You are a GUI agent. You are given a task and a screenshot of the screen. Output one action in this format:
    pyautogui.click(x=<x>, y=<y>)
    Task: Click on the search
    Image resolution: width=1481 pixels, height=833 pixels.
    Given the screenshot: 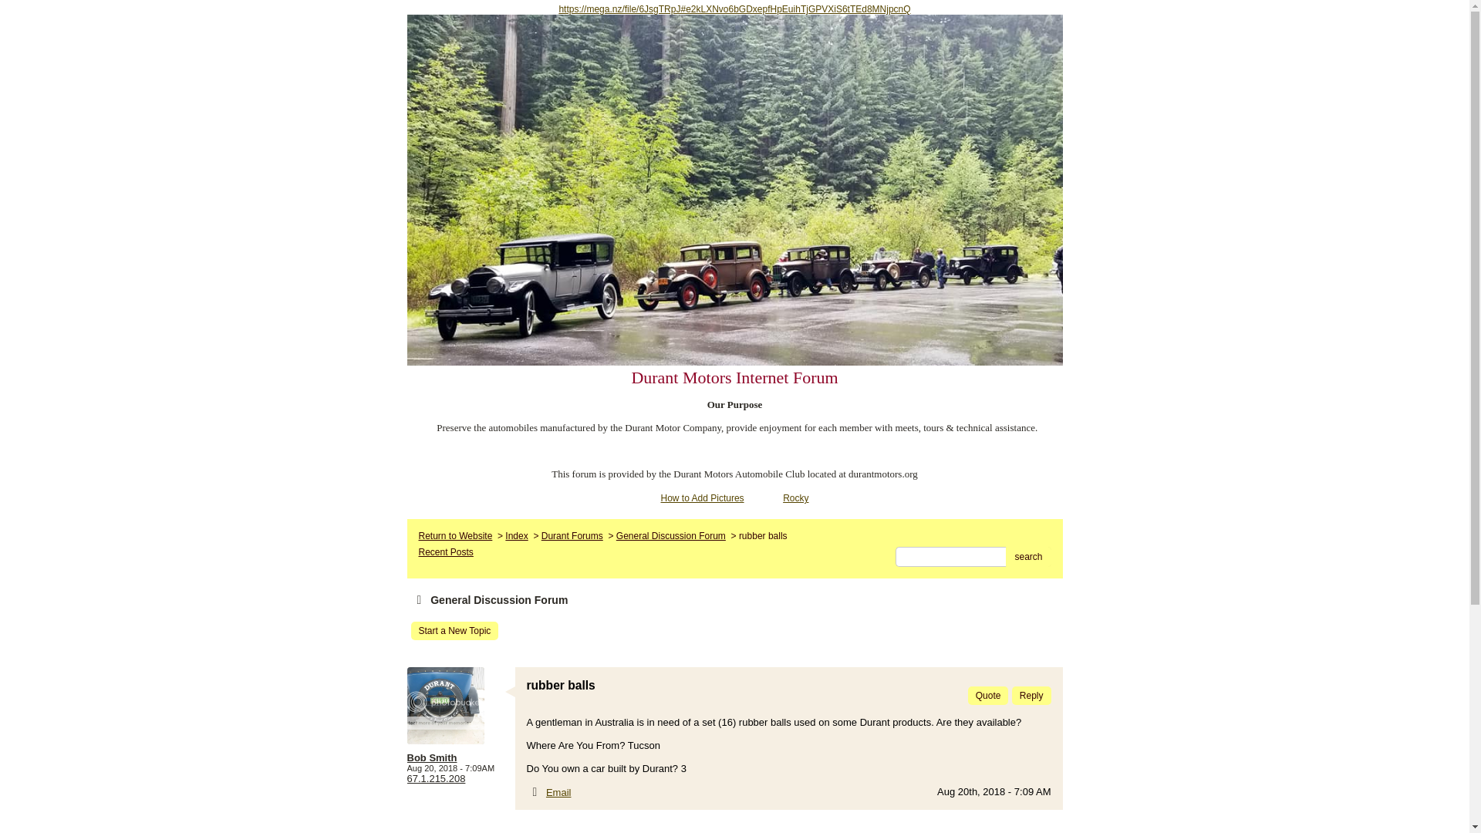 What is the action you would take?
    pyautogui.click(x=1027, y=557)
    